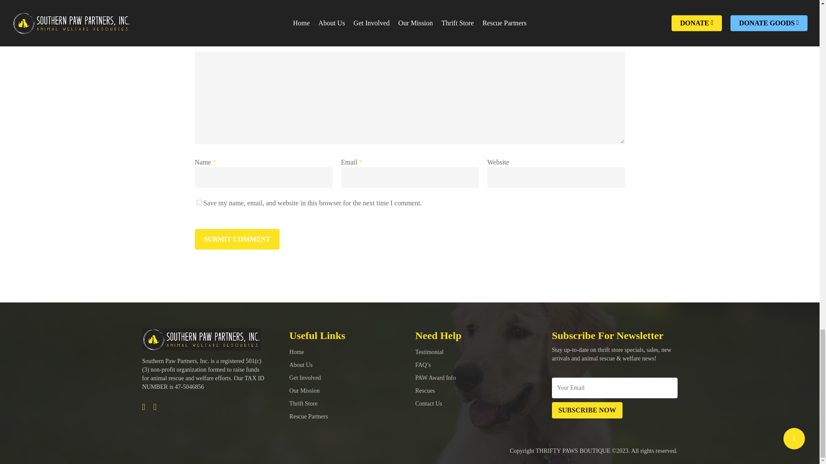 This screenshot has height=464, width=826. Describe the element at coordinates (429, 352) in the screenshot. I see `Testimonial` at that location.